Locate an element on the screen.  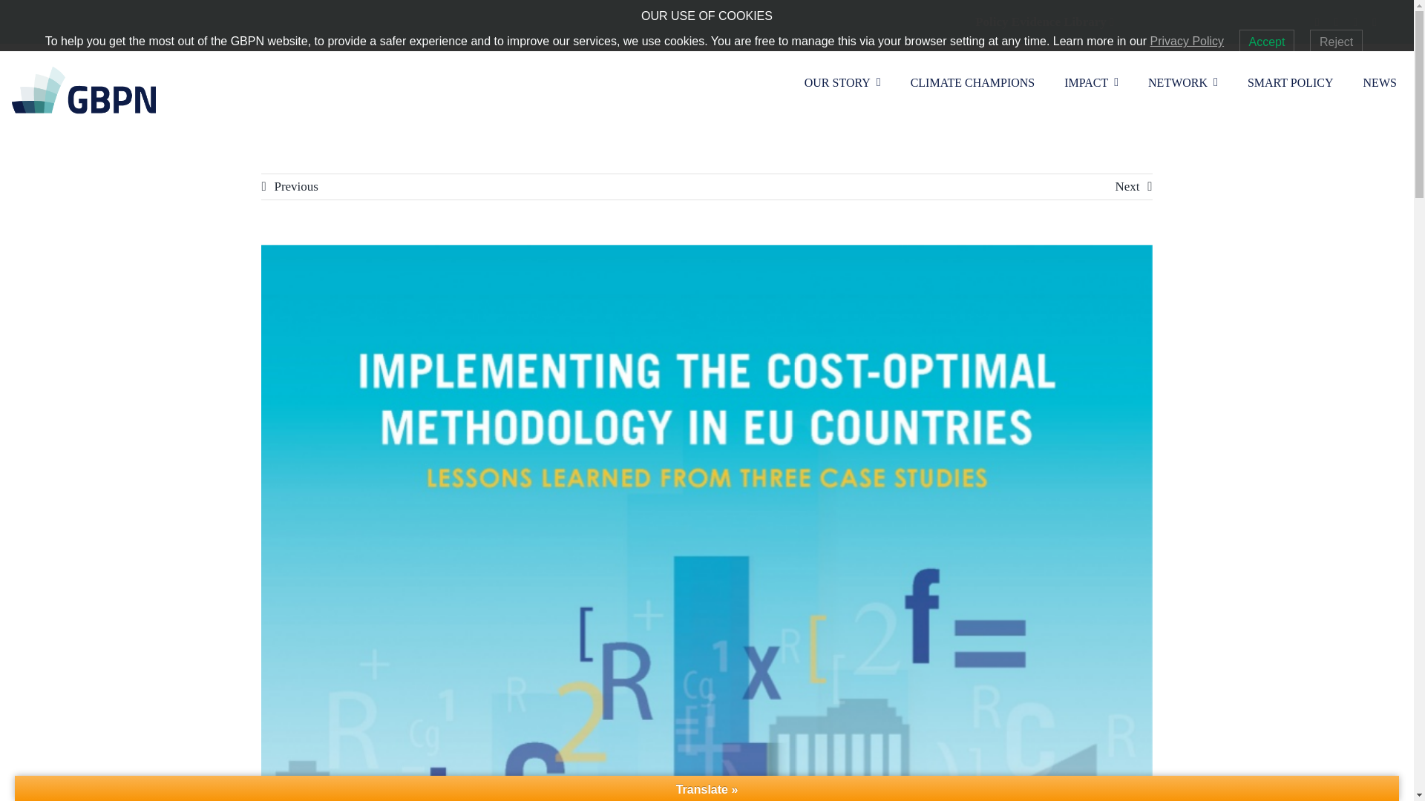
NETWORK is located at coordinates (1190, 82).